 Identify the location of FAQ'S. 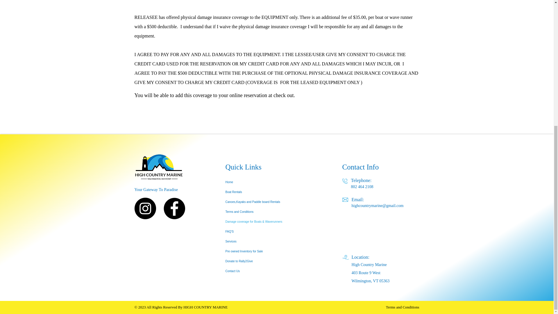
(271, 231).